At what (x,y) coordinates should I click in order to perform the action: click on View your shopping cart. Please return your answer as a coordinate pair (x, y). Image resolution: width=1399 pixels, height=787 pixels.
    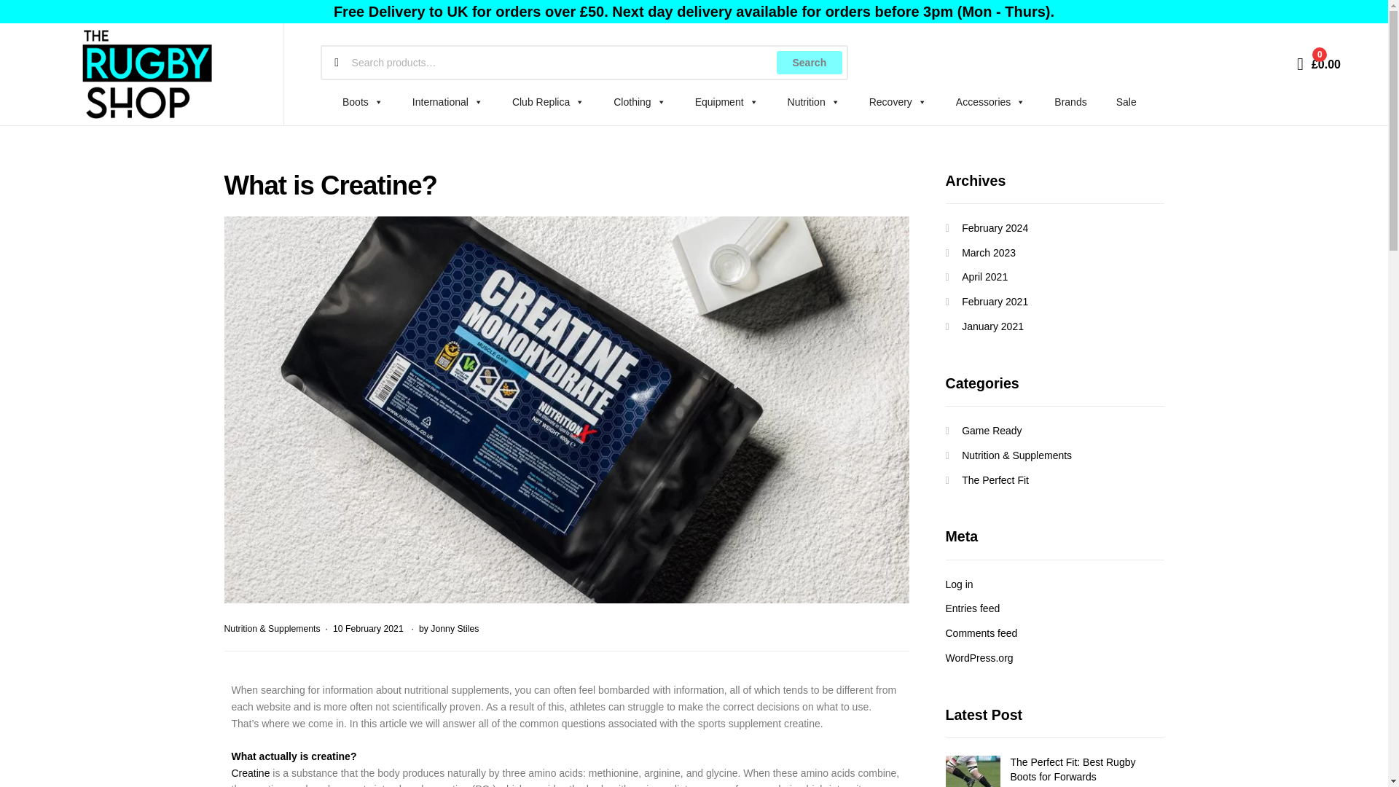
    Looking at the image, I should click on (1318, 63).